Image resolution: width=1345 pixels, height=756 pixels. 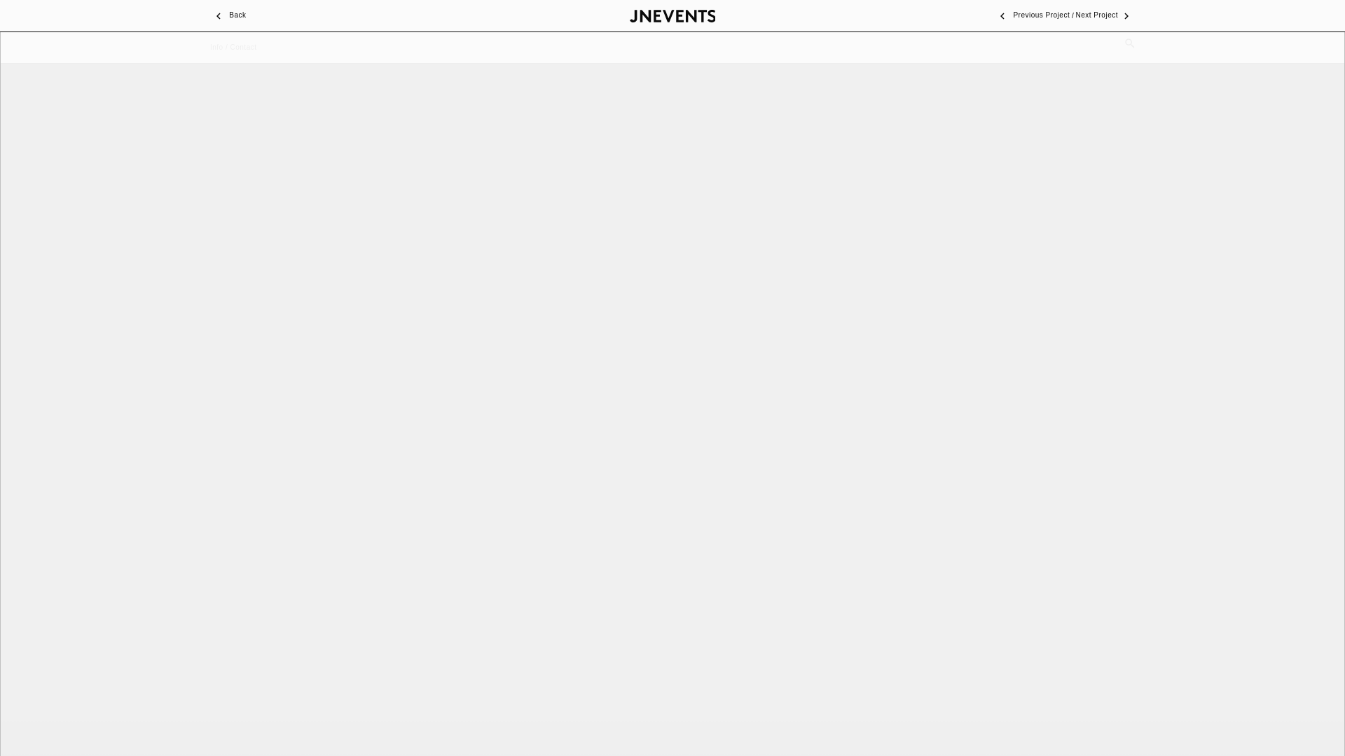 I want to click on EVENTS, so click(x=584, y=15).